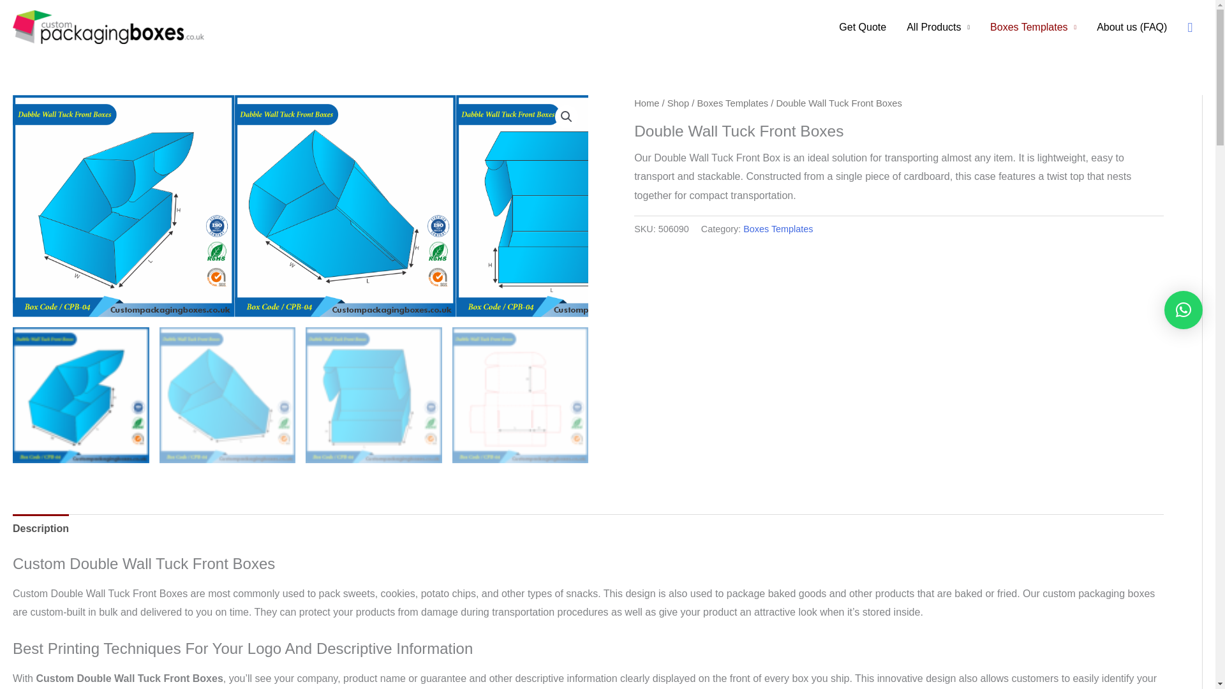 The width and height of the screenshot is (1225, 689). Describe the element at coordinates (124, 205) in the screenshot. I see `Double Wall Tuck Front Boxes` at that location.